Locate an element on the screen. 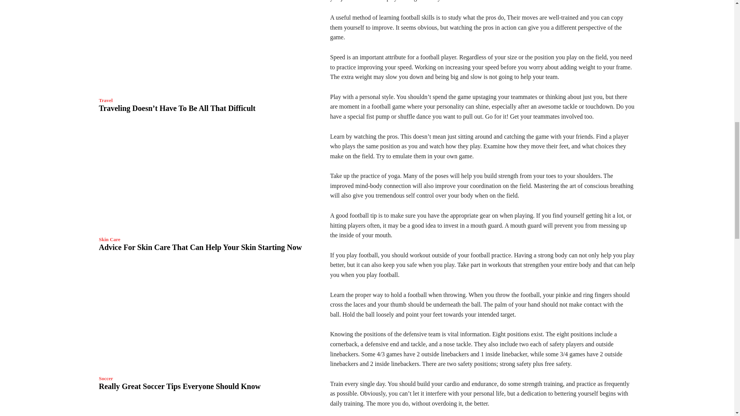  Advice For Skin Care That Can Help Your Skin Starting Now is located at coordinates (205, 179).